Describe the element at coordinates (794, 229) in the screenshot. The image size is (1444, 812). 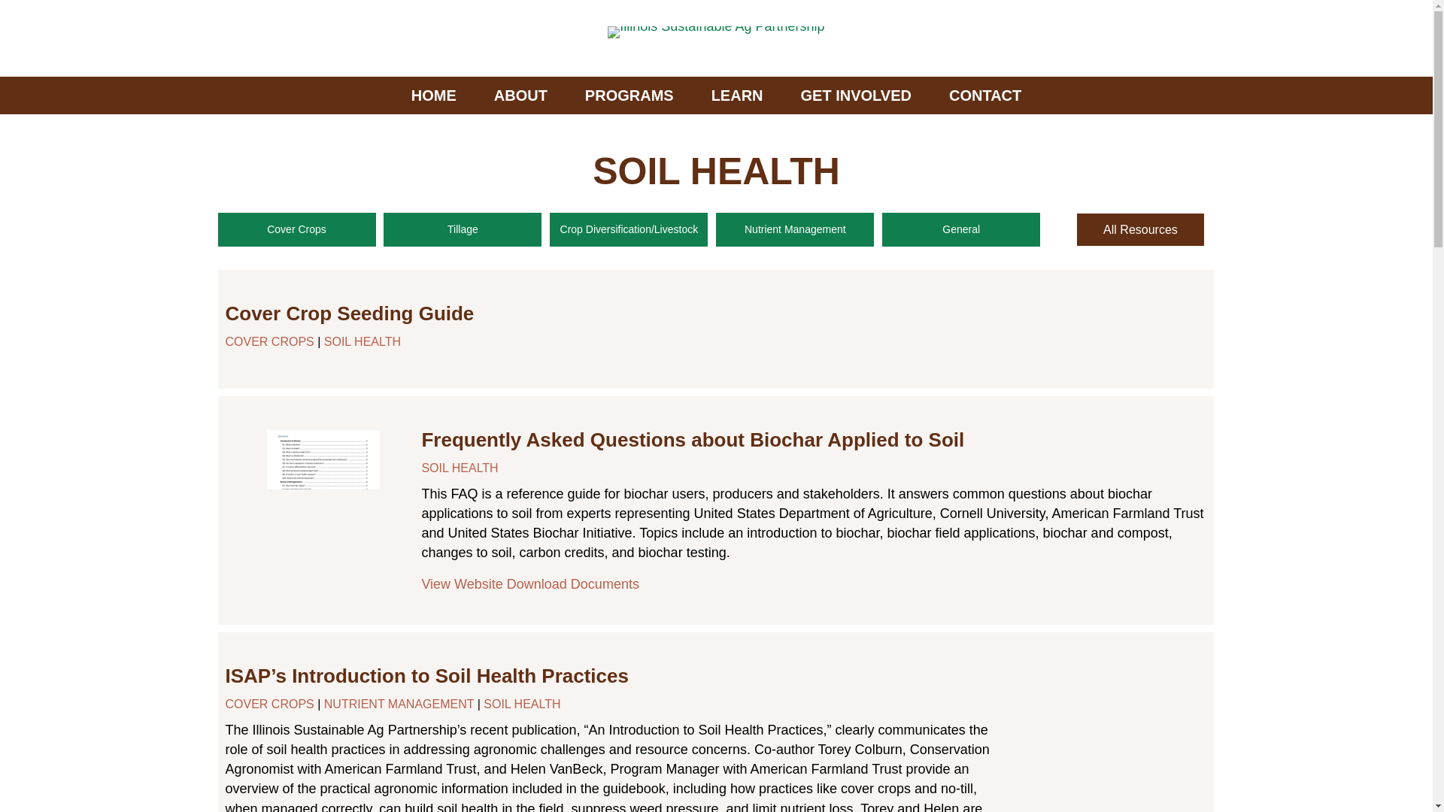
I see `Nutrient Management` at that location.